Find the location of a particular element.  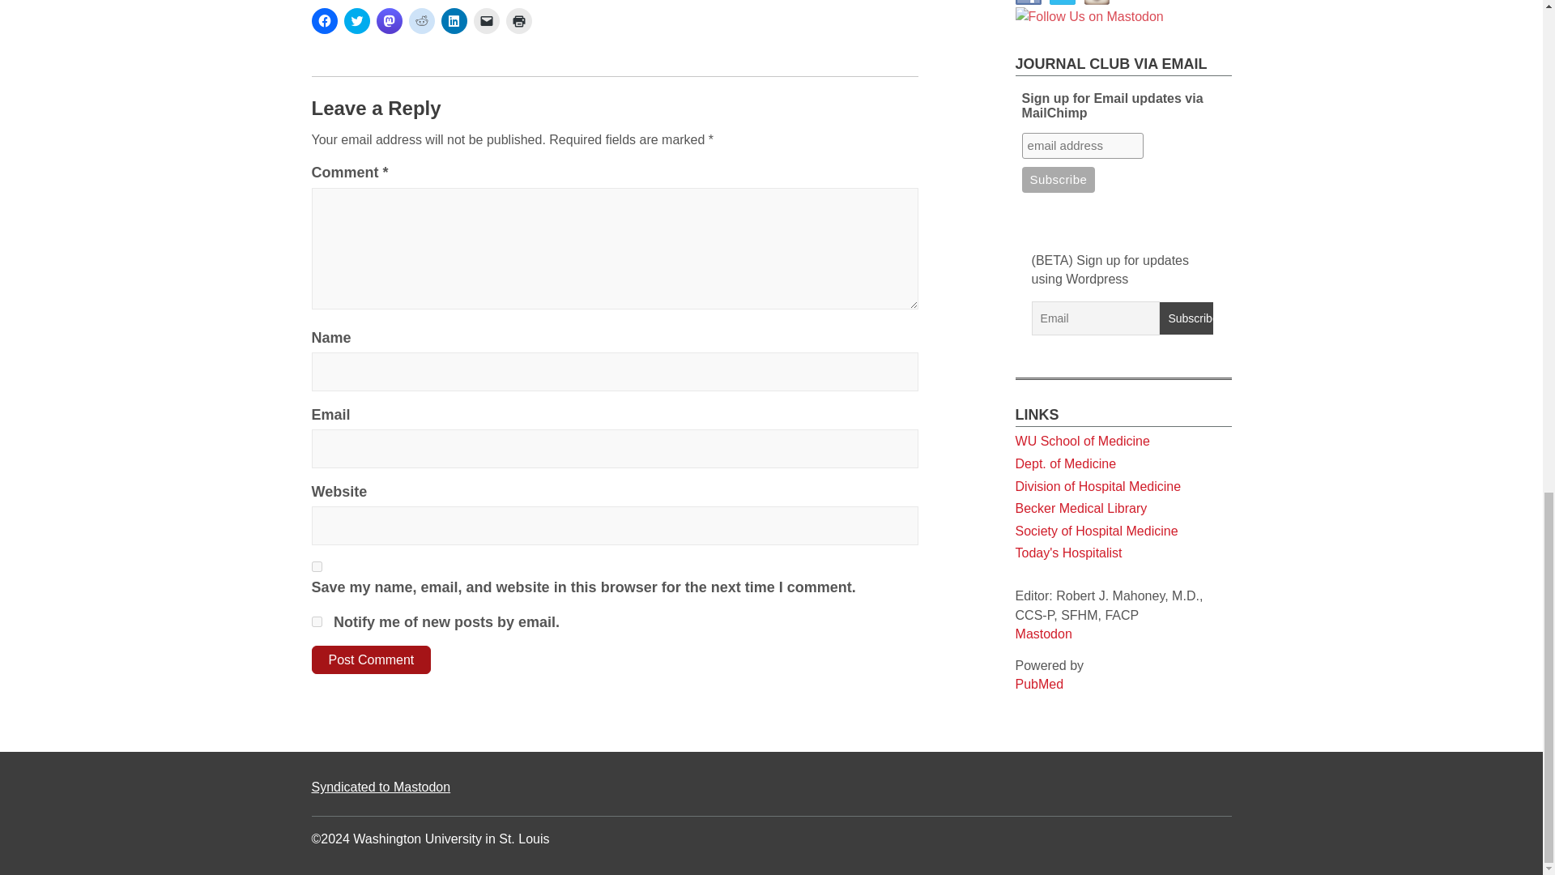

Click to share on Twitter is located at coordinates (356, 21).